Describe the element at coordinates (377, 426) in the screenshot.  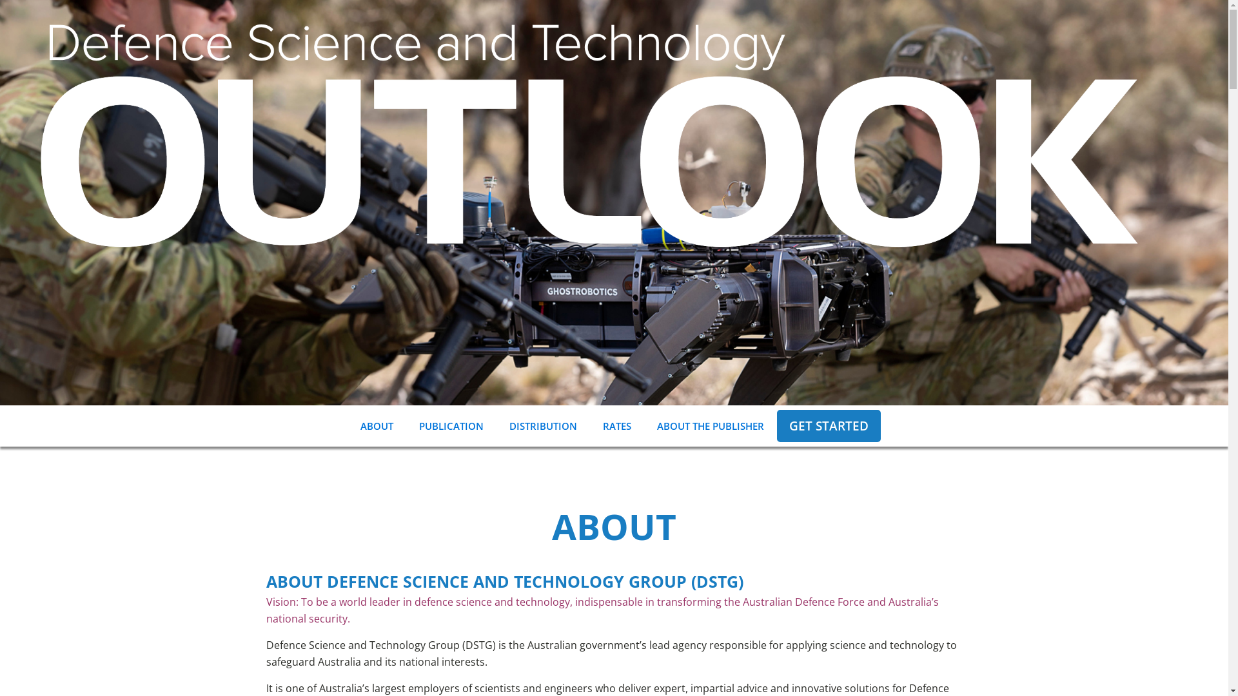
I see `ABOUT` at that location.